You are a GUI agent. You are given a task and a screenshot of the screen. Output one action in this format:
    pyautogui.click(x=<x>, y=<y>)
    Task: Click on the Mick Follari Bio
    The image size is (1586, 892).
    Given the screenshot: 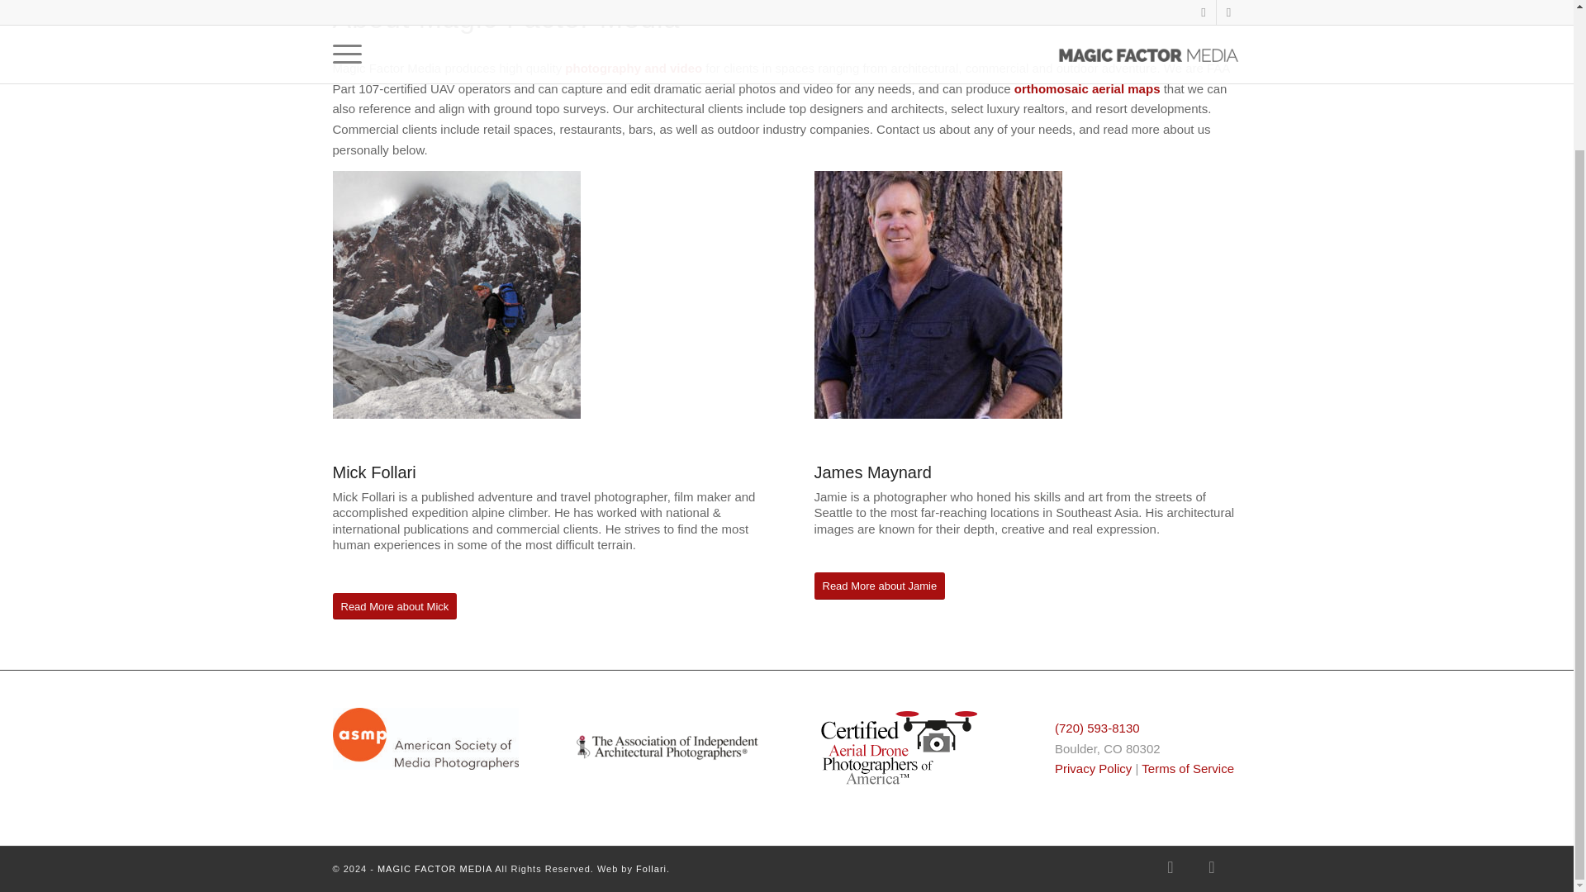 What is the action you would take?
    pyautogui.click(x=456, y=294)
    